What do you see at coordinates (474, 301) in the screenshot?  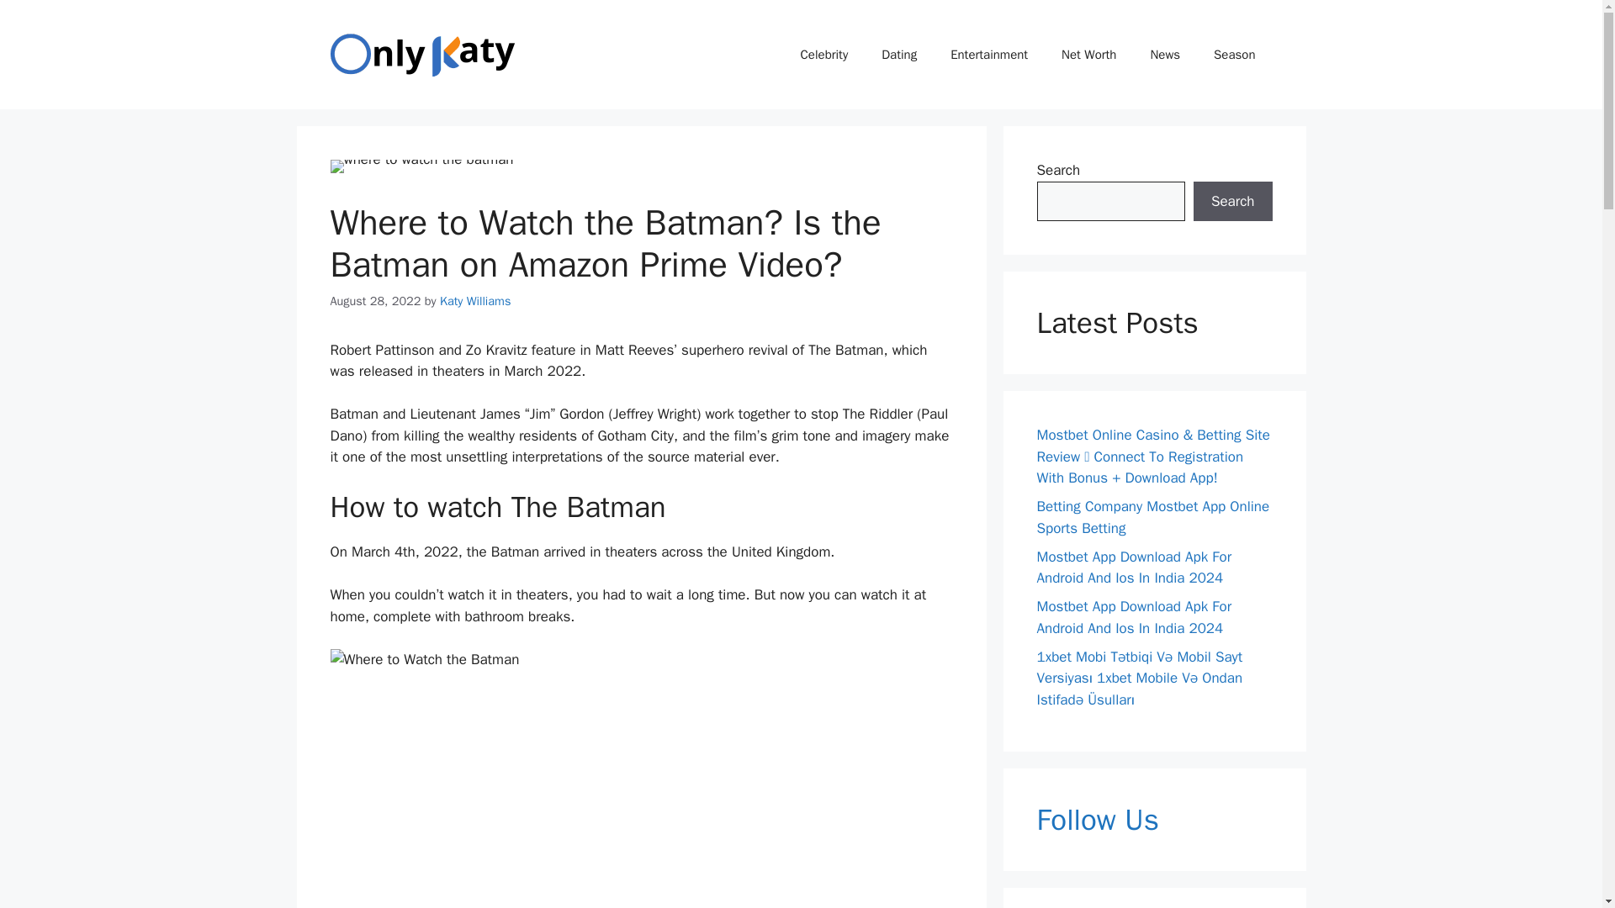 I see `Katy Williams` at bounding box center [474, 301].